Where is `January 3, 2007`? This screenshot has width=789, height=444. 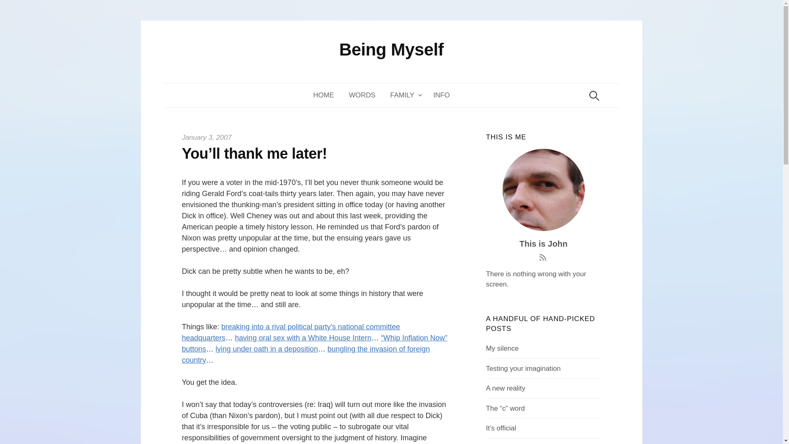 January 3, 2007 is located at coordinates (206, 137).